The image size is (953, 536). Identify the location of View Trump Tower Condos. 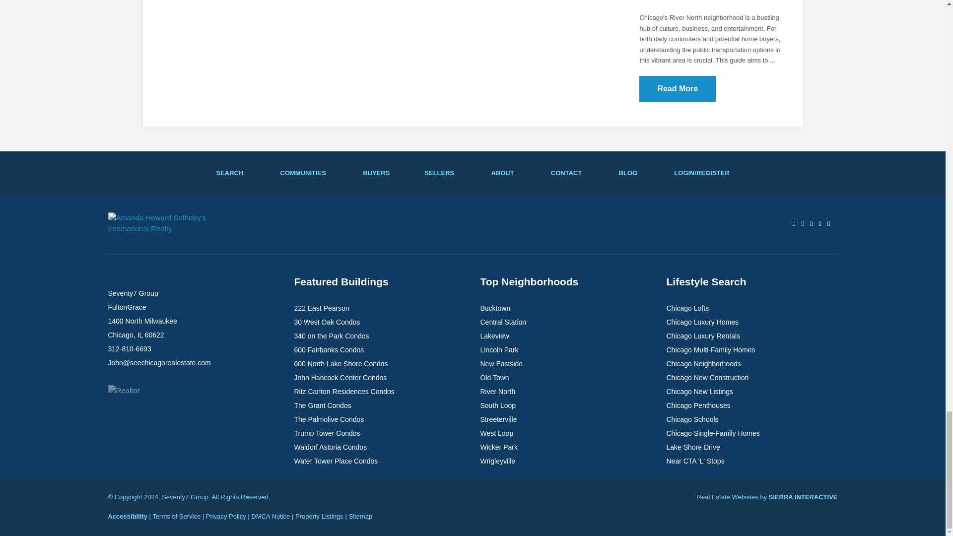
(327, 433).